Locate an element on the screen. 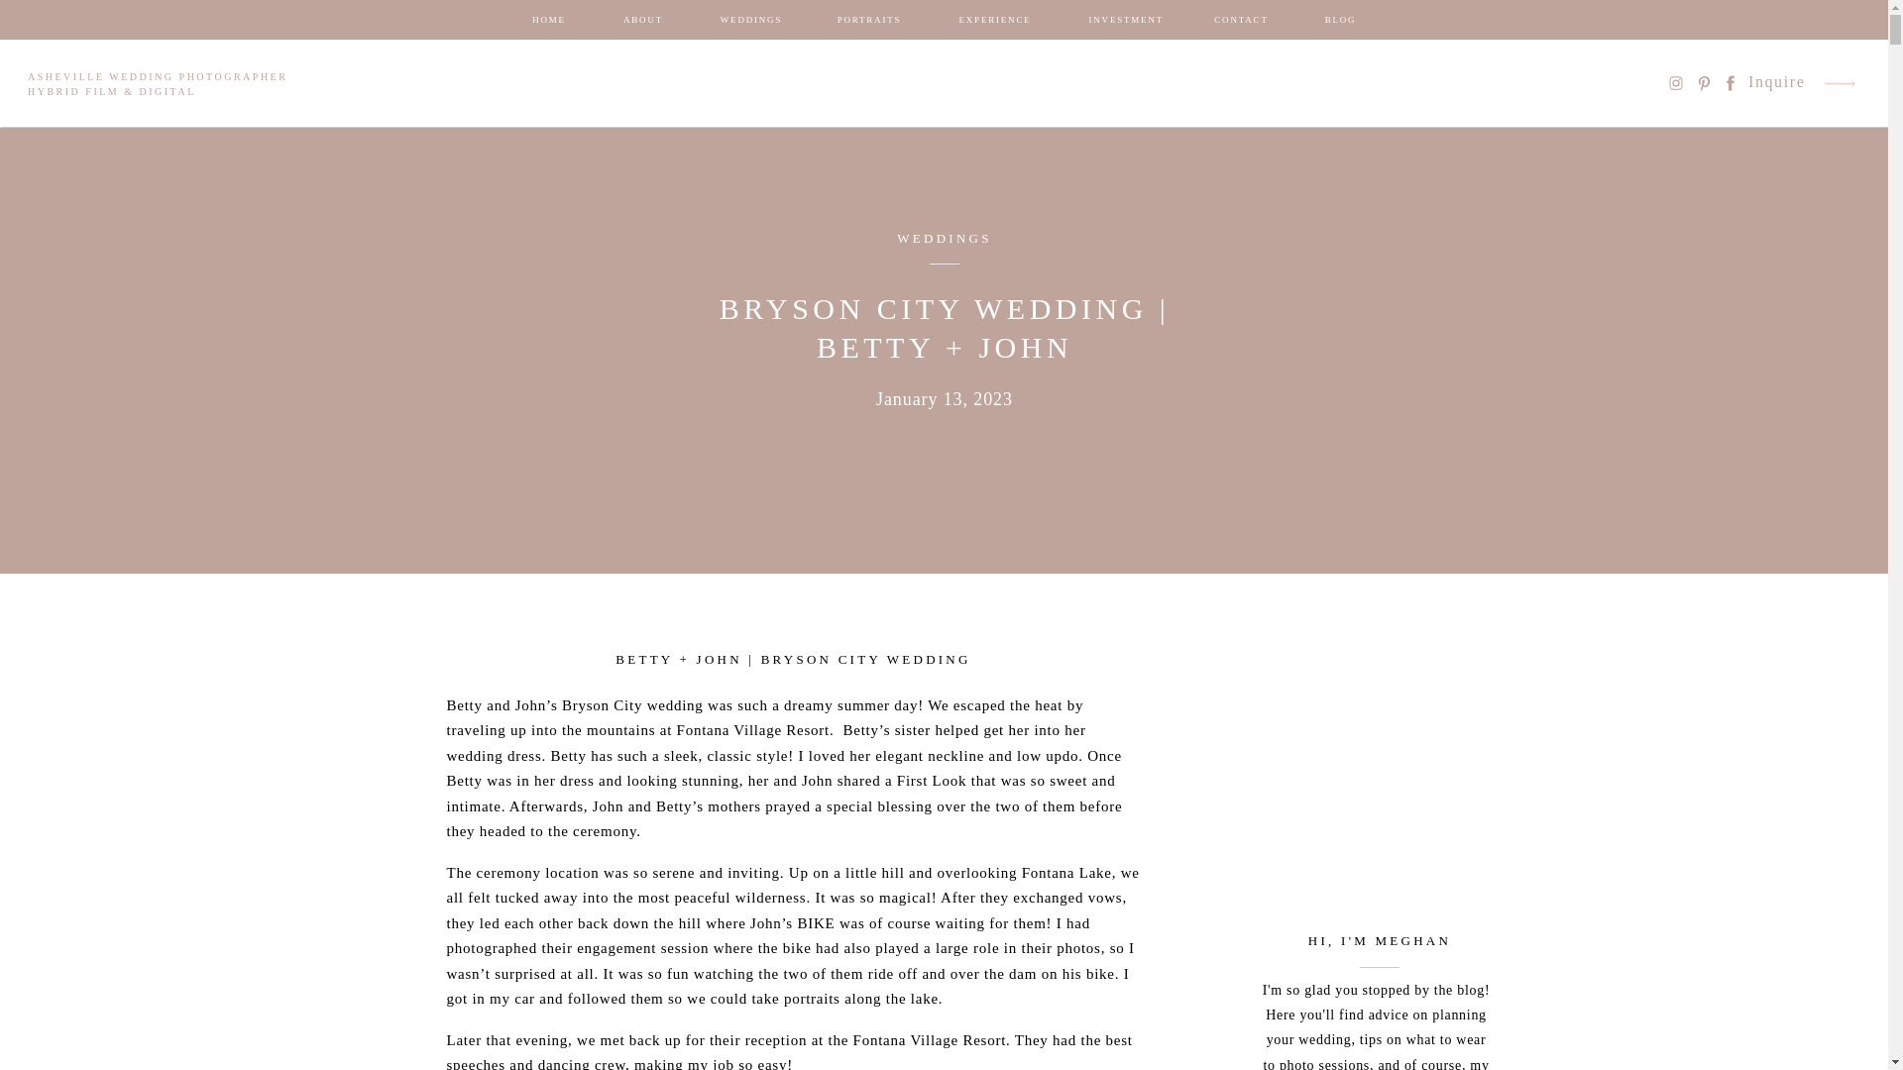 The width and height of the screenshot is (1903, 1070). CONTACT is located at coordinates (1241, 20).